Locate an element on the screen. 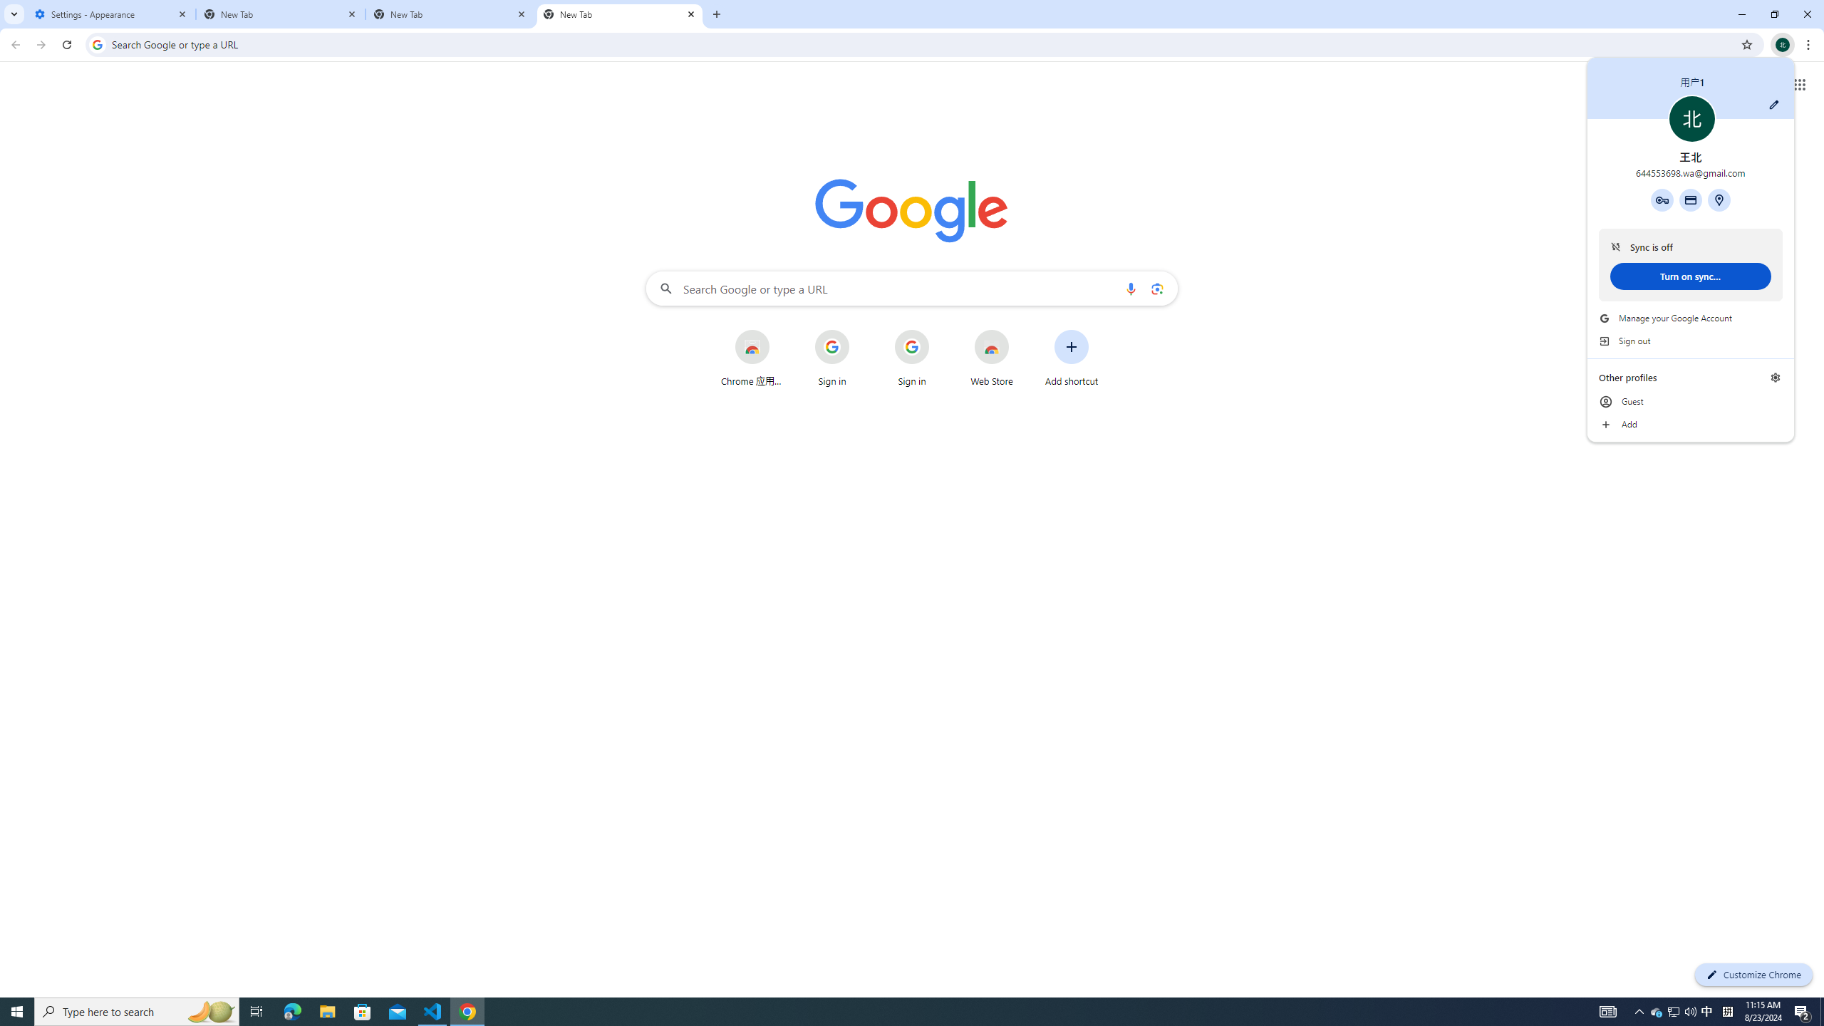 This screenshot has width=1824, height=1026. Q2790: 100% is located at coordinates (1822, 1012).